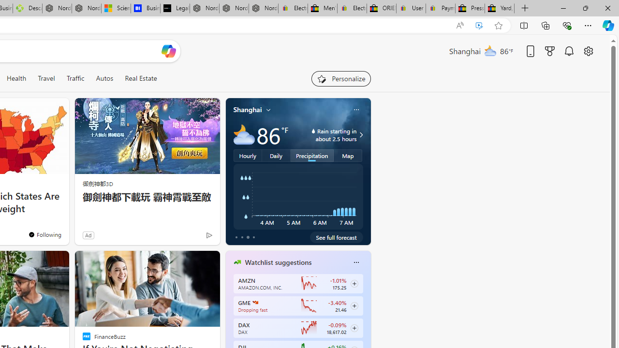 Image resolution: width=619 pixels, height=348 pixels. What do you see at coordinates (248, 237) in the screenshot?
I see `tab-2` at bounding box center [248, 237].